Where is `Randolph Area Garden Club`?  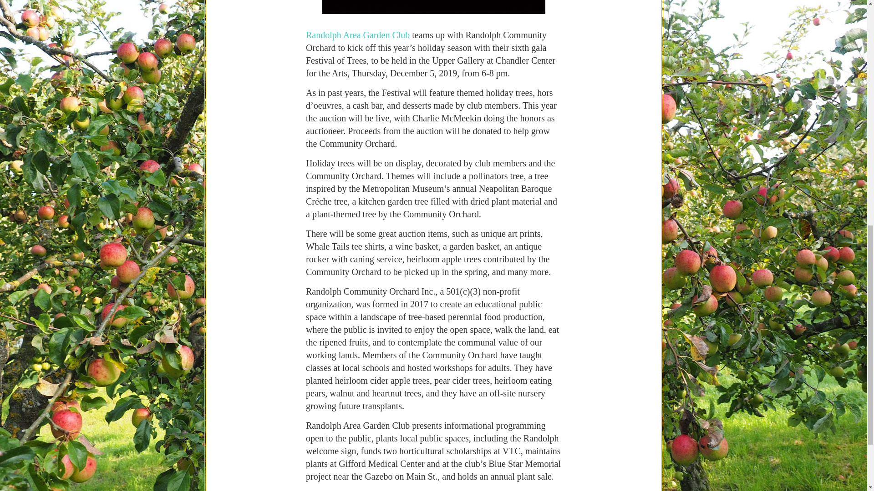
Randolph Area Garden Club is located at coordinates (433, 20).